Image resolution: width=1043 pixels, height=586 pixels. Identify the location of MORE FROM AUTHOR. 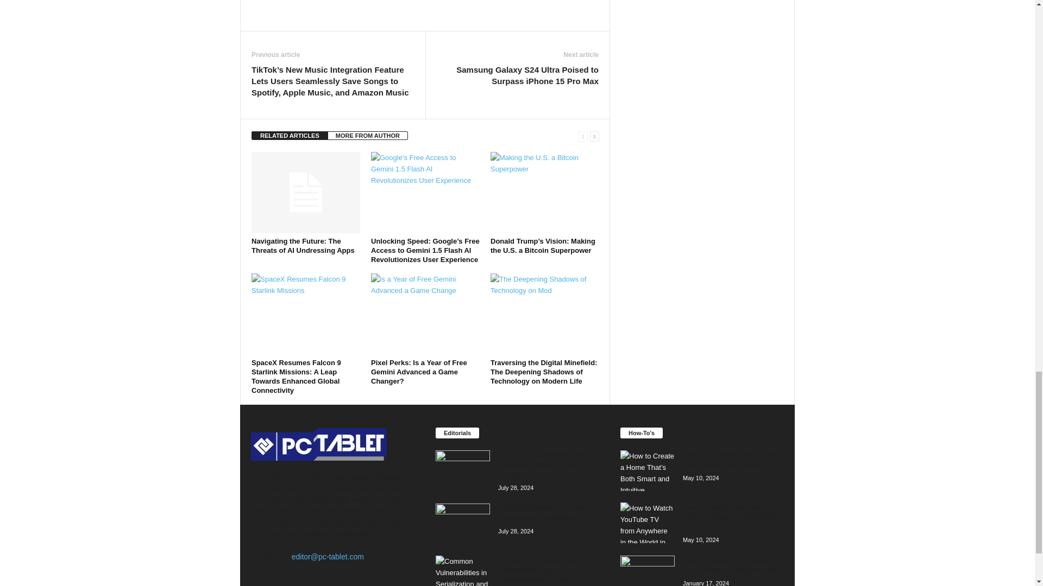
(368, 136).